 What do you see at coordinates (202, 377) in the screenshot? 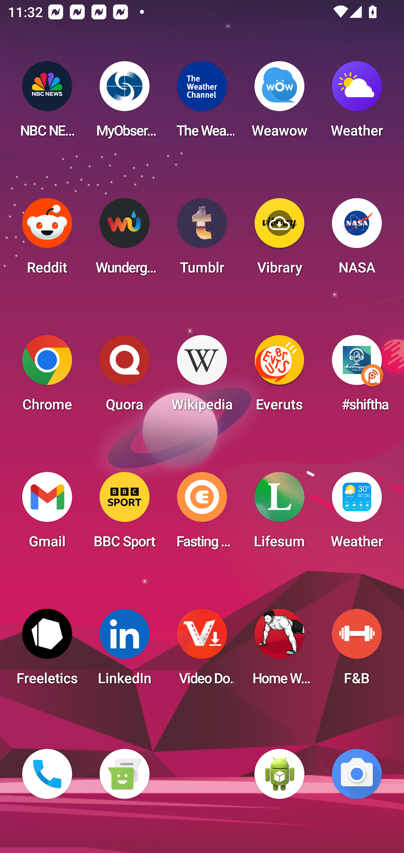
I see `Wikipedia` at bounding box center [202, 377].